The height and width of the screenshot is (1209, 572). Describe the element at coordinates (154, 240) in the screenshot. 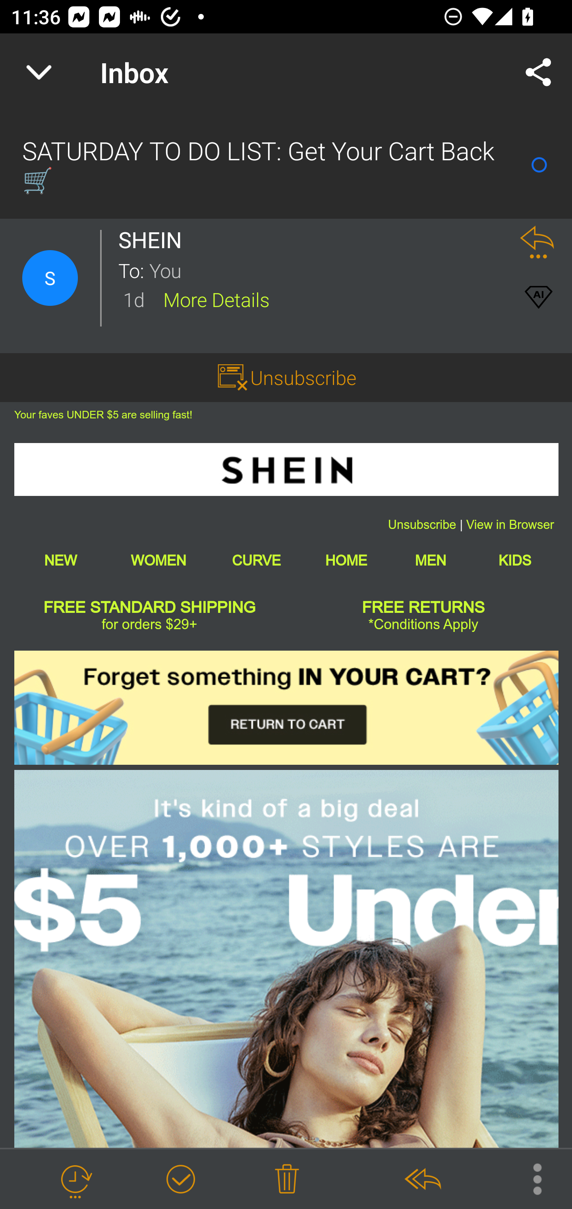

I see `SHEIN` at that location.